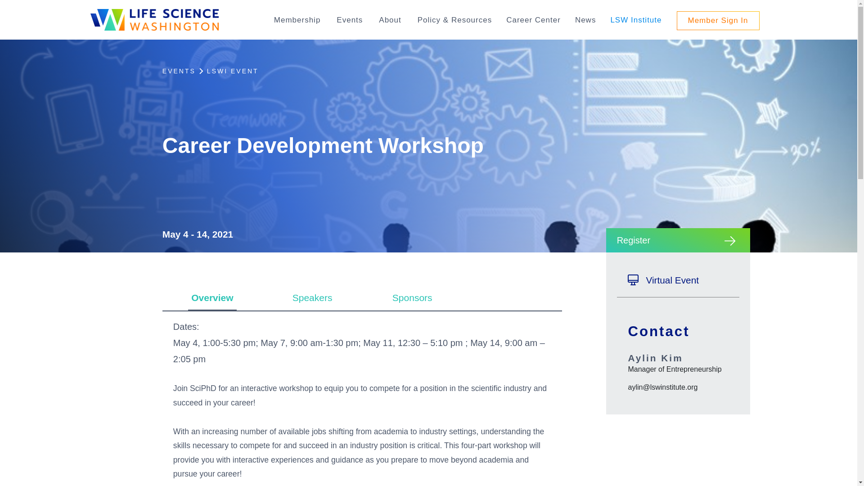 The image size is (864, 486). What do you see at coordinates (635, 20) in the screenshot?
I see `LSW Institute` at bounding box center [635, 20].